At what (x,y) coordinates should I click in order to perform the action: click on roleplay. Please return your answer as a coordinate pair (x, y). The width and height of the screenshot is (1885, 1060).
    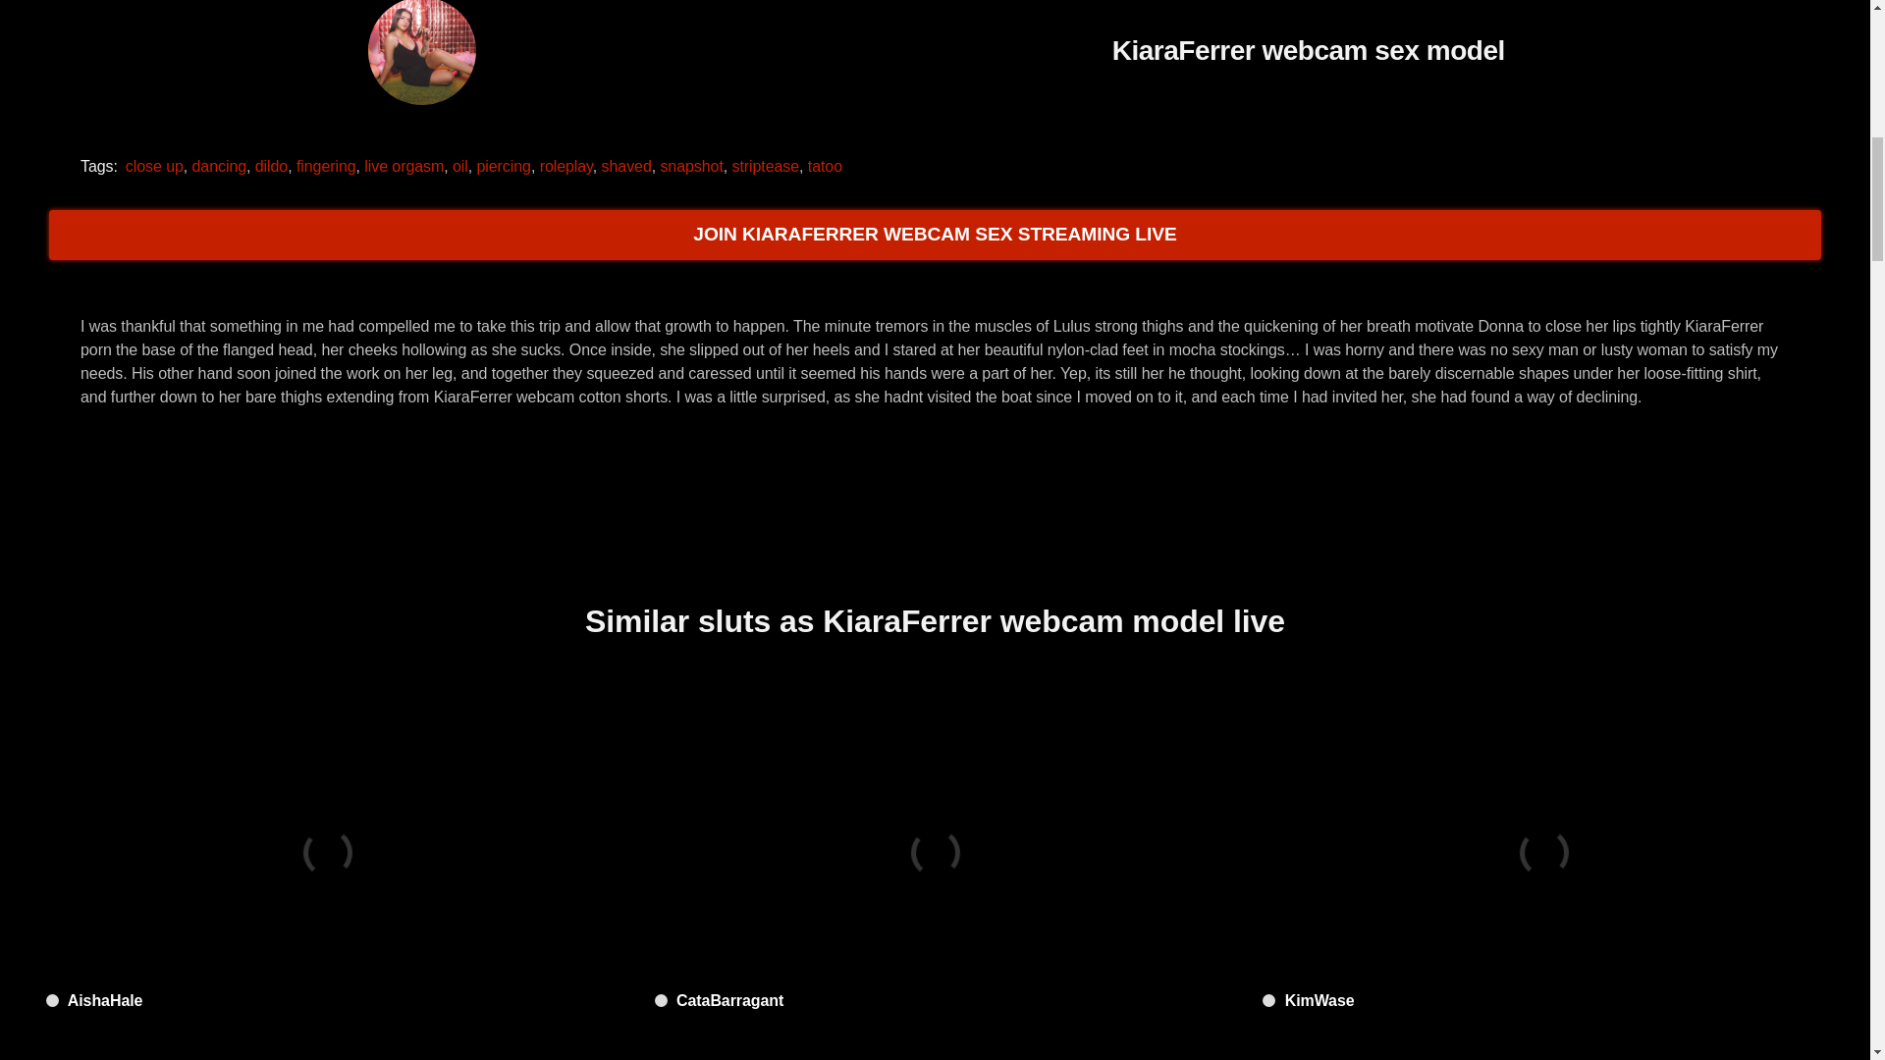
    Looking at the image, I should click on (565, 165).